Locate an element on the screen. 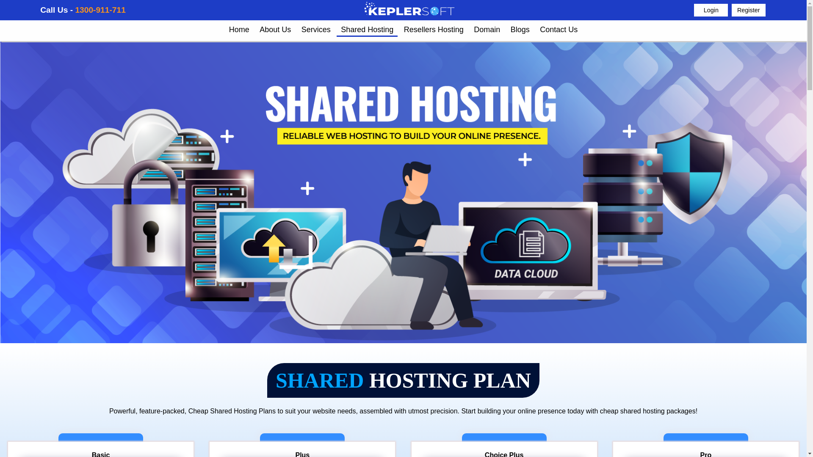 This screenshot has width=813, height=457. 1300-911-711 is located at coordinates (100, 9).